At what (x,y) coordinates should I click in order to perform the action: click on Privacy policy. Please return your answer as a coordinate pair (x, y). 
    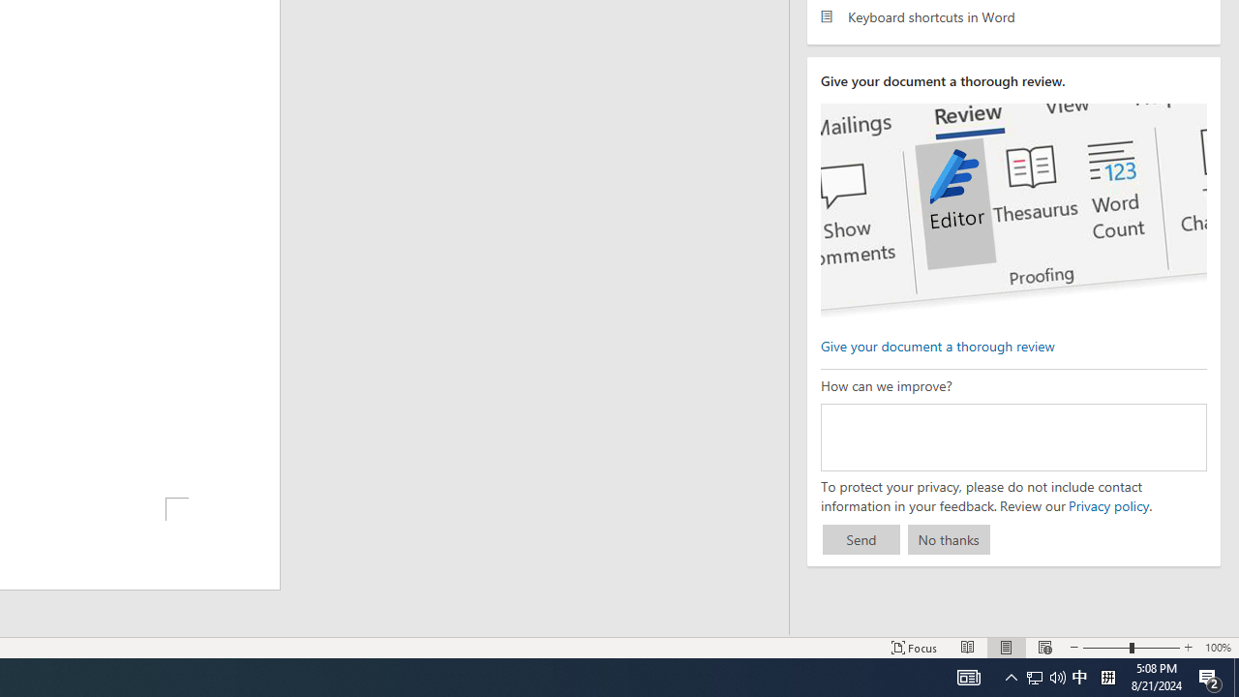
    Looking at the image, I should click on (1107, 505).